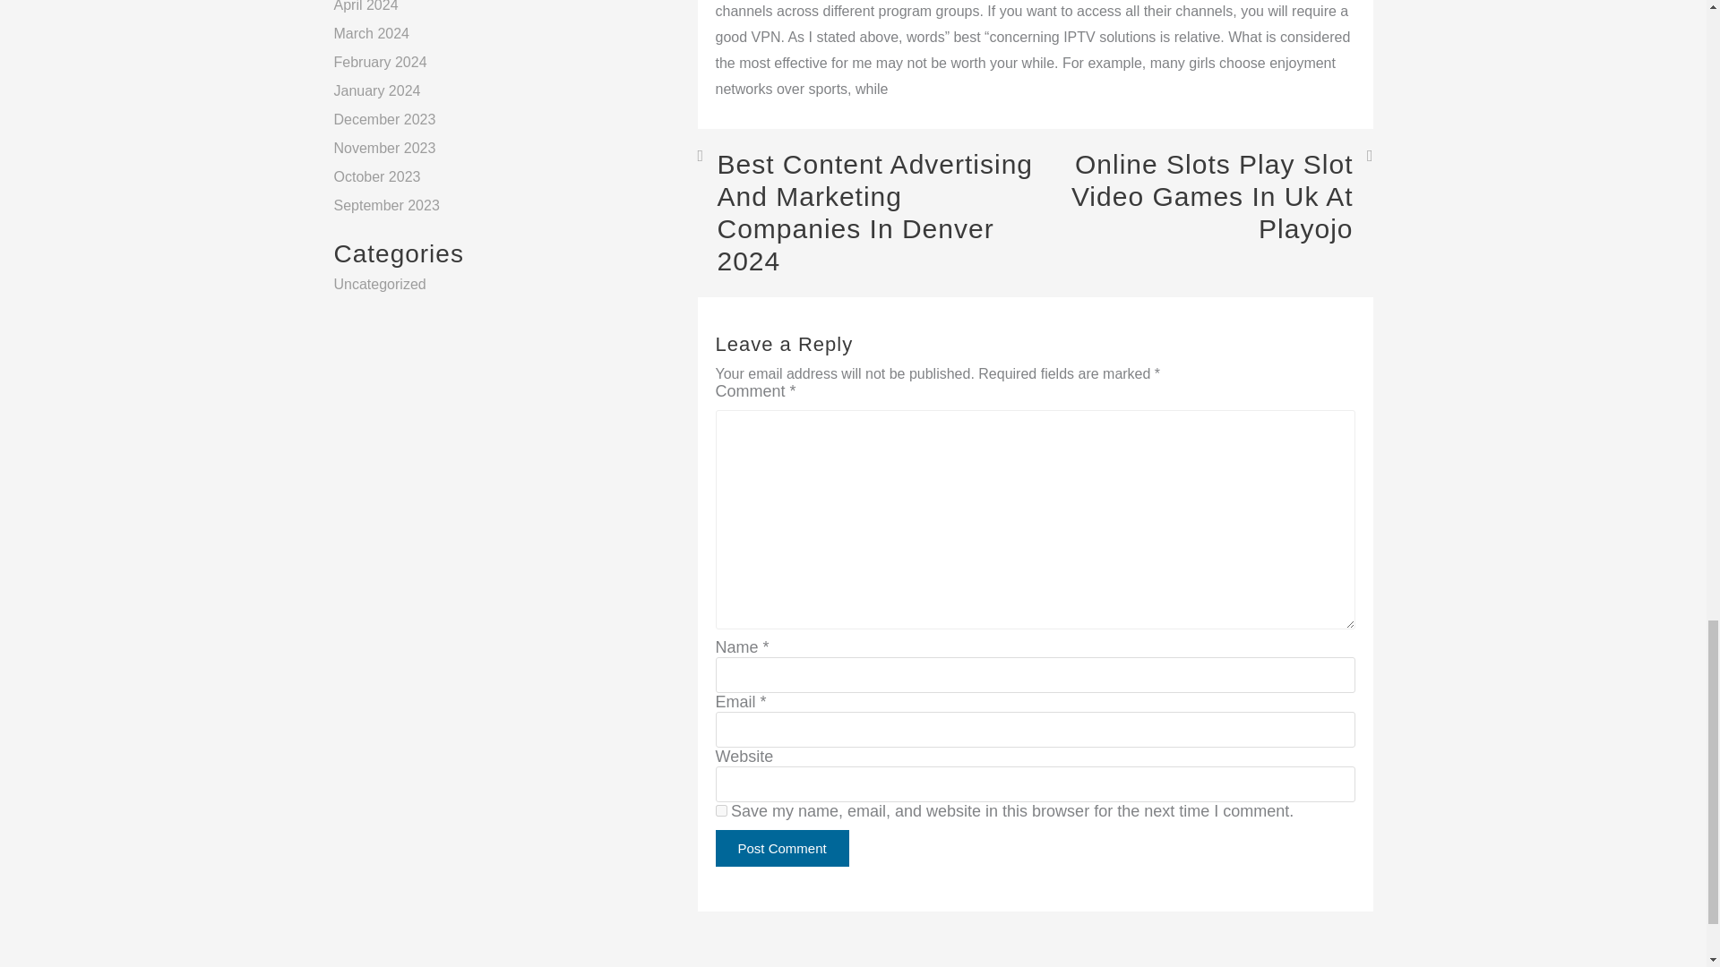 The width and height of the screenshot is (1720, 967). What do you see at coordinates (781, 847) in the screenshot?
I see `Post Comment` at bounding box center [781, 847].